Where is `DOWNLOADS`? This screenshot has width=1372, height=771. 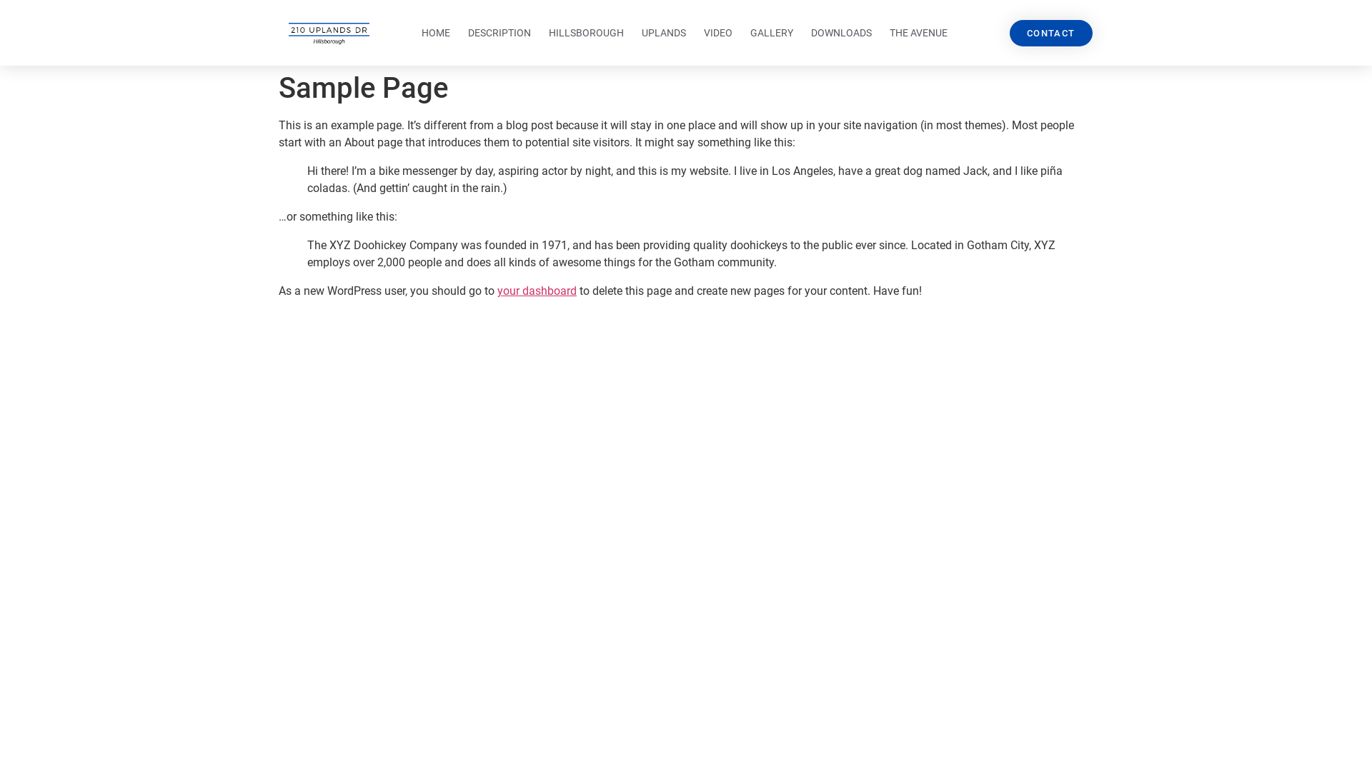 DOWNLOADS is located at coordinates (842, 33).